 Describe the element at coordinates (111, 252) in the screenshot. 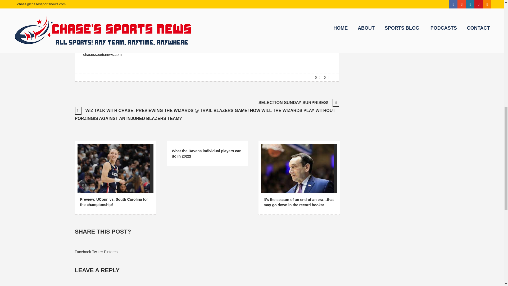

I see `Pinterest` at that location.